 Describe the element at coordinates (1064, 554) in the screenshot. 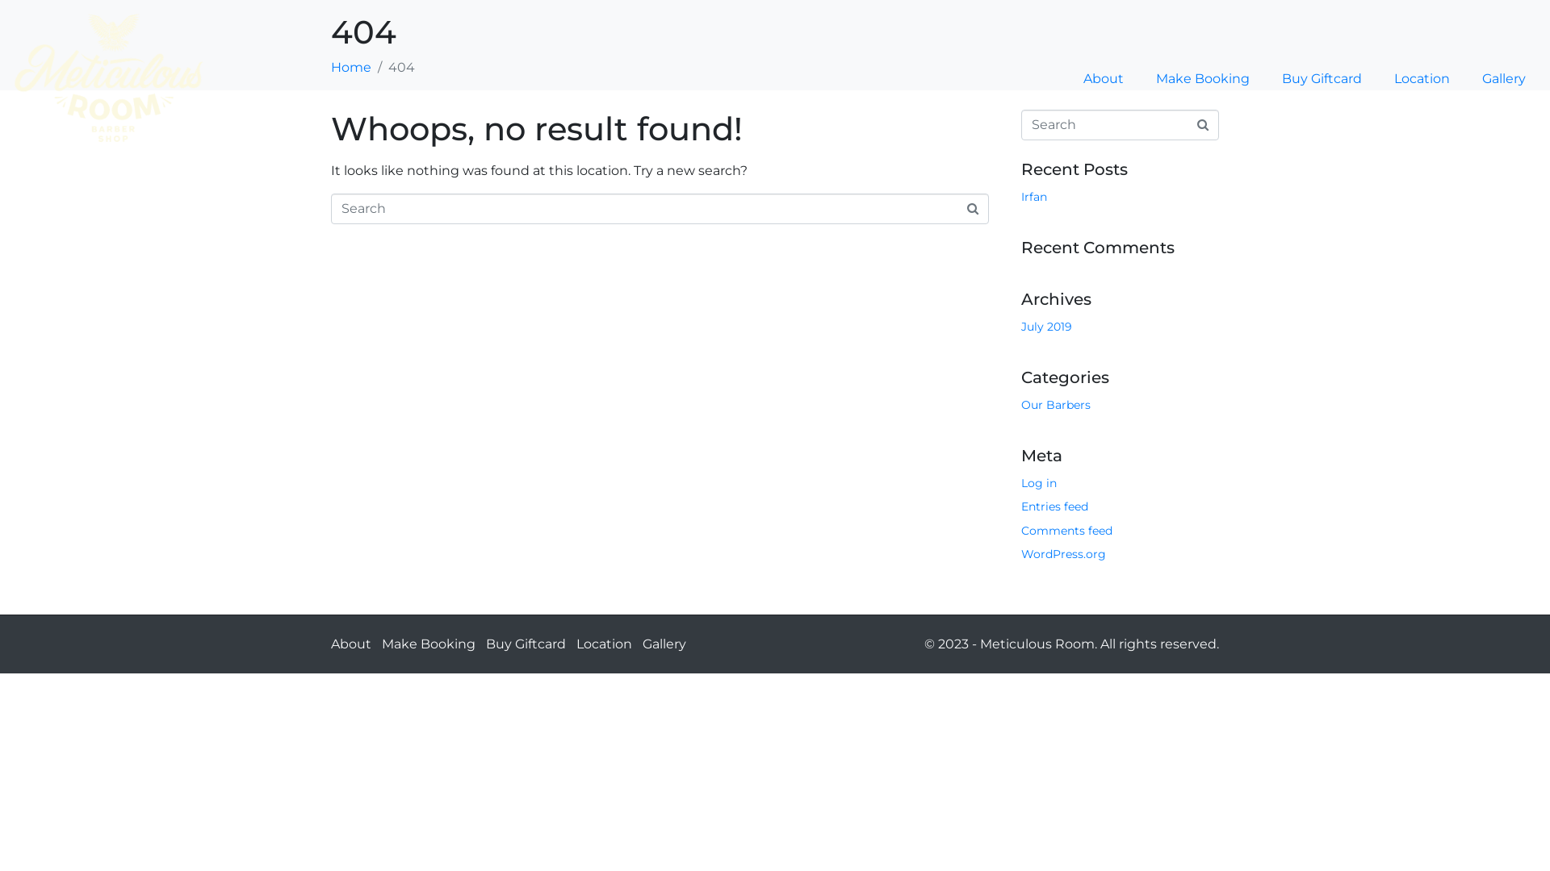

I see `WordPress.org` at that location.